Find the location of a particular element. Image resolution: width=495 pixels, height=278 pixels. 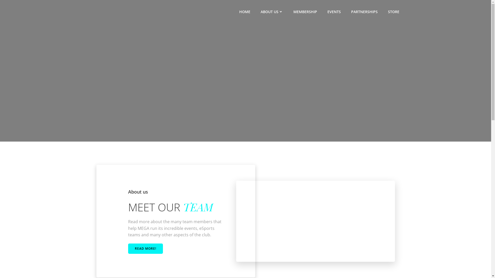

HOME is located at coordinates (245, 11).